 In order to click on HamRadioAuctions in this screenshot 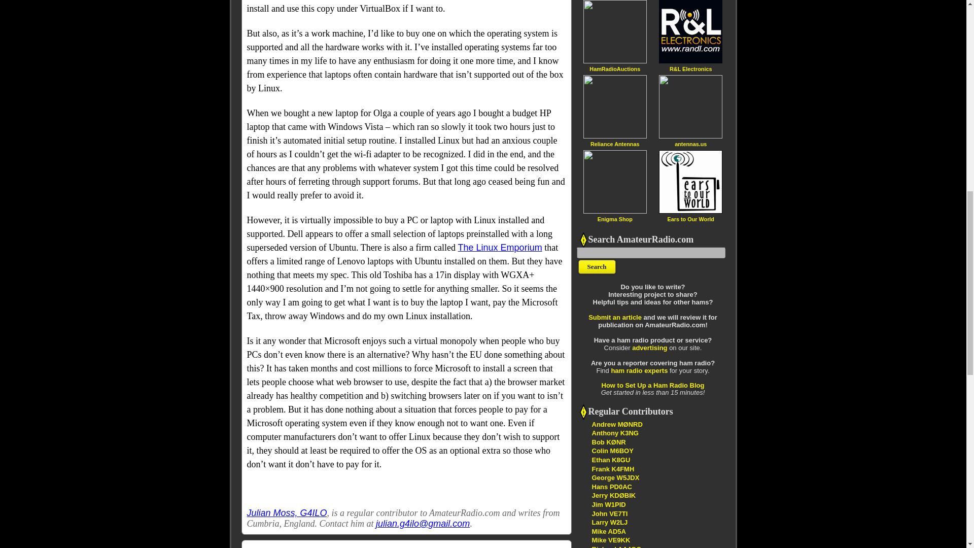, I will do `click(614, 68)`.